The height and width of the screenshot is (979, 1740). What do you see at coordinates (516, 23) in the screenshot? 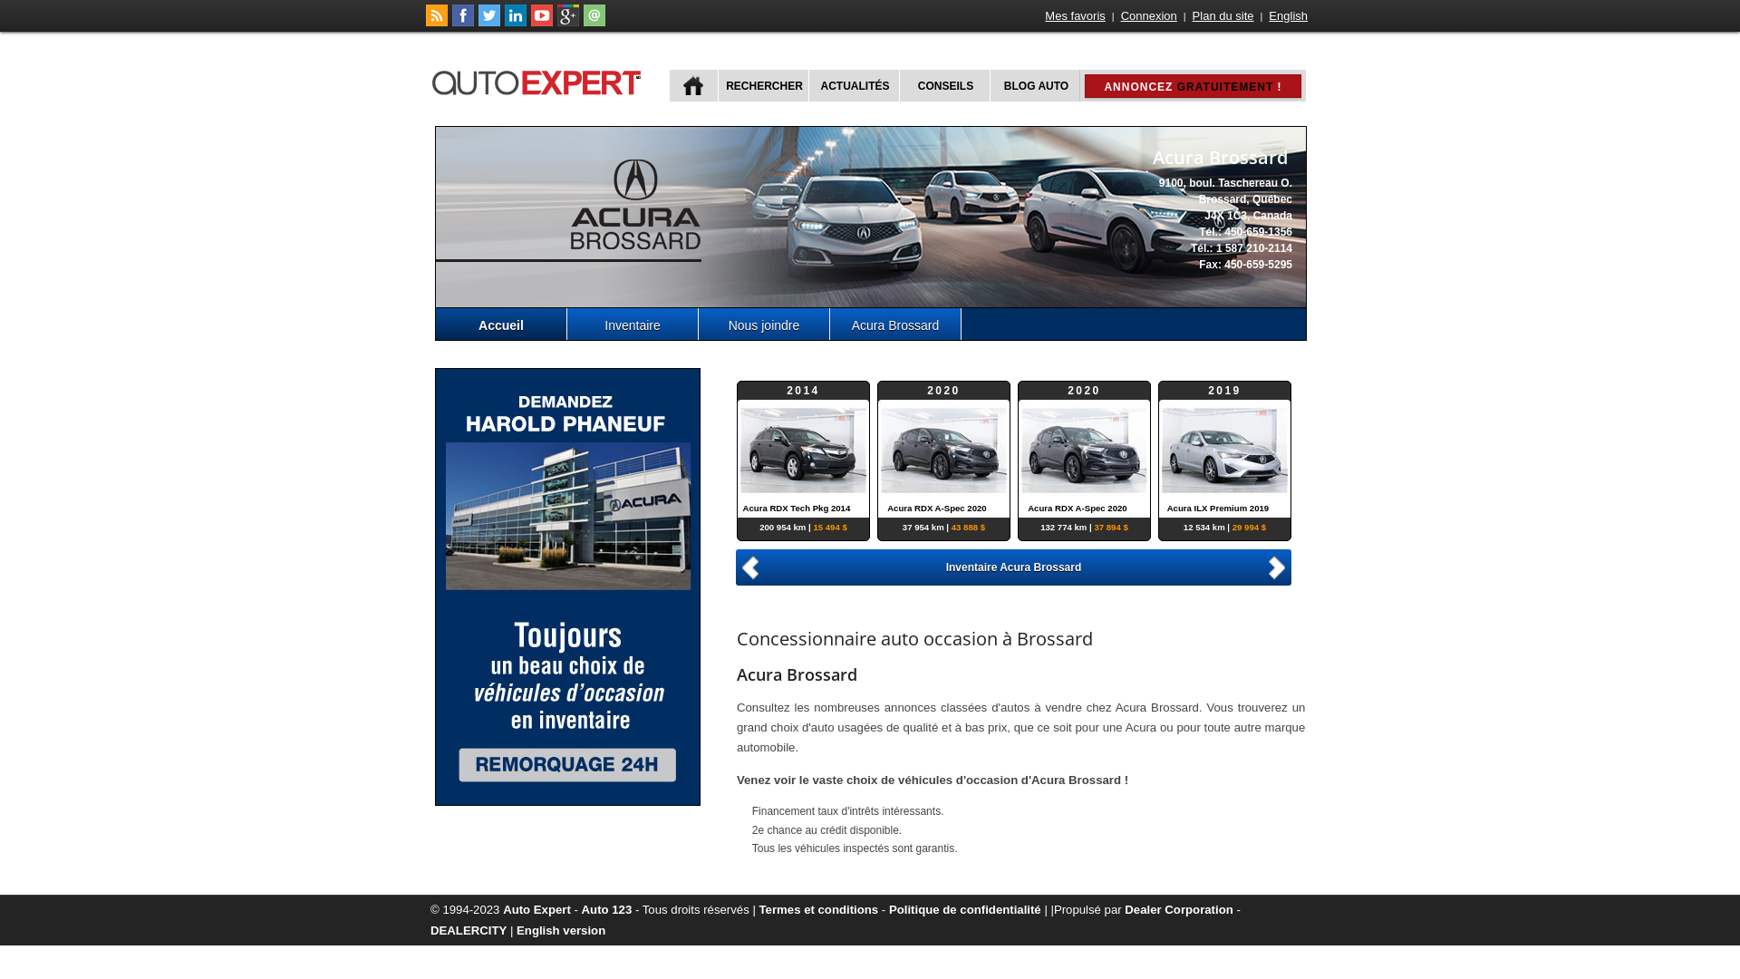
I see `Suivez Publications Le Guide Inc. sur LinkedIn` at bounding box center [516, 23].